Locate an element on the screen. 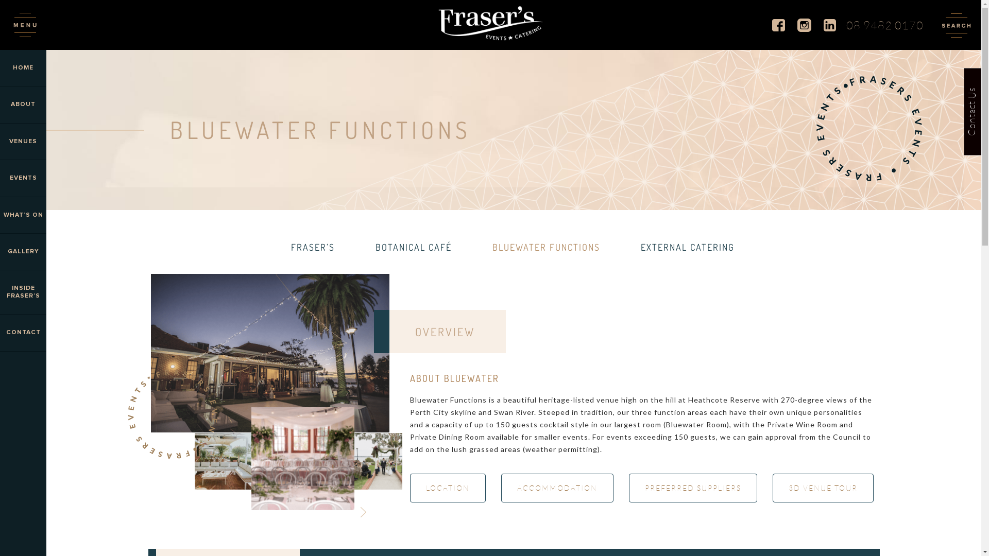  ACCOMMODATION is located at coordinates (557, 488).